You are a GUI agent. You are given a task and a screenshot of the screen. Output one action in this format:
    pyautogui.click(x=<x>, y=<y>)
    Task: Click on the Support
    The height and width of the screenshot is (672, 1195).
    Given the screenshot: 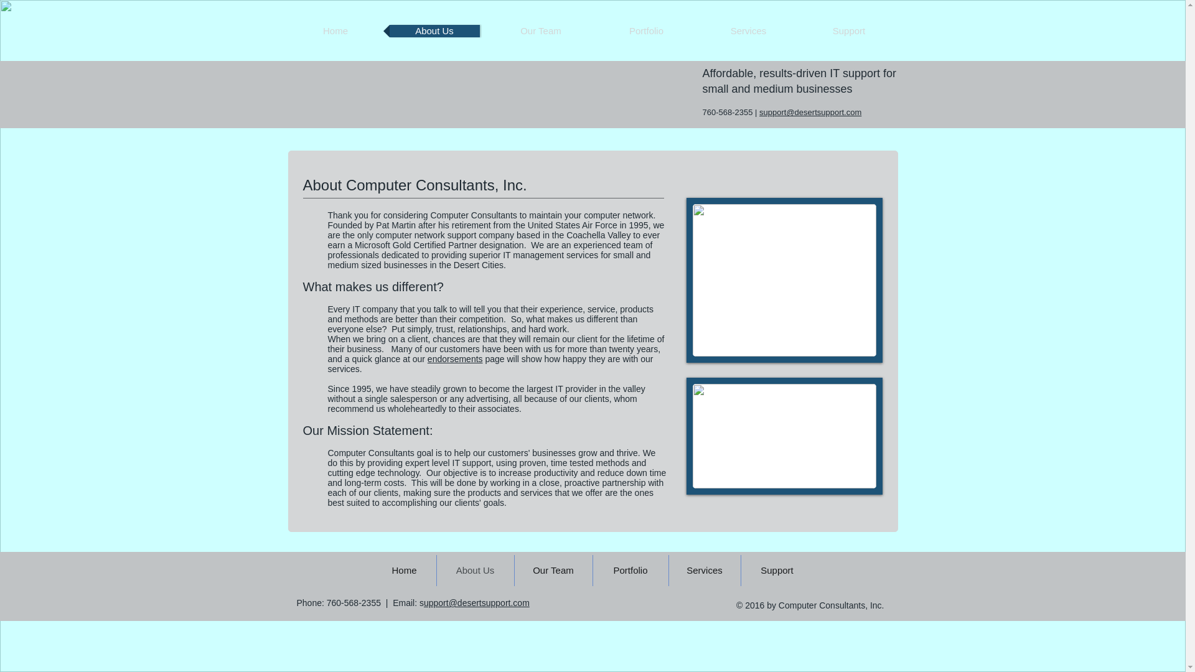 What is the action you would take?
    pyautogui.click(x=777, y=570)
    